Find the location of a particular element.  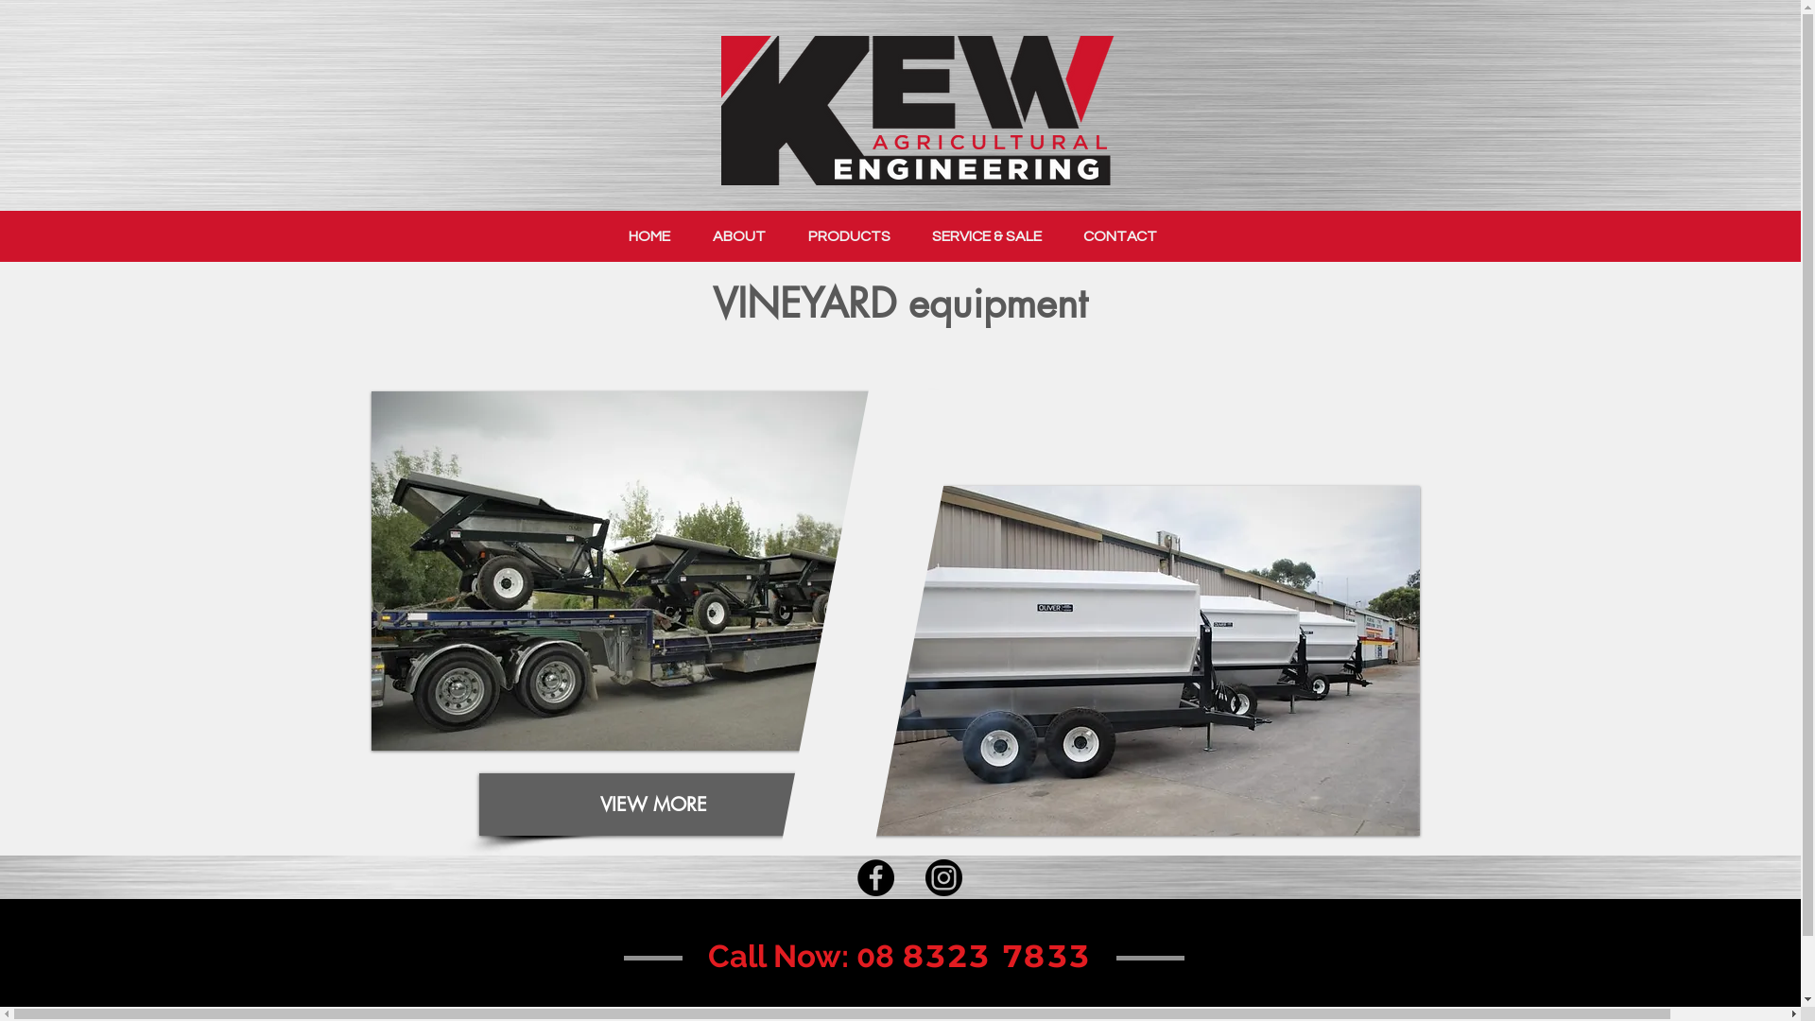

SERVICE & SALE is located at coordinates (987, 236).